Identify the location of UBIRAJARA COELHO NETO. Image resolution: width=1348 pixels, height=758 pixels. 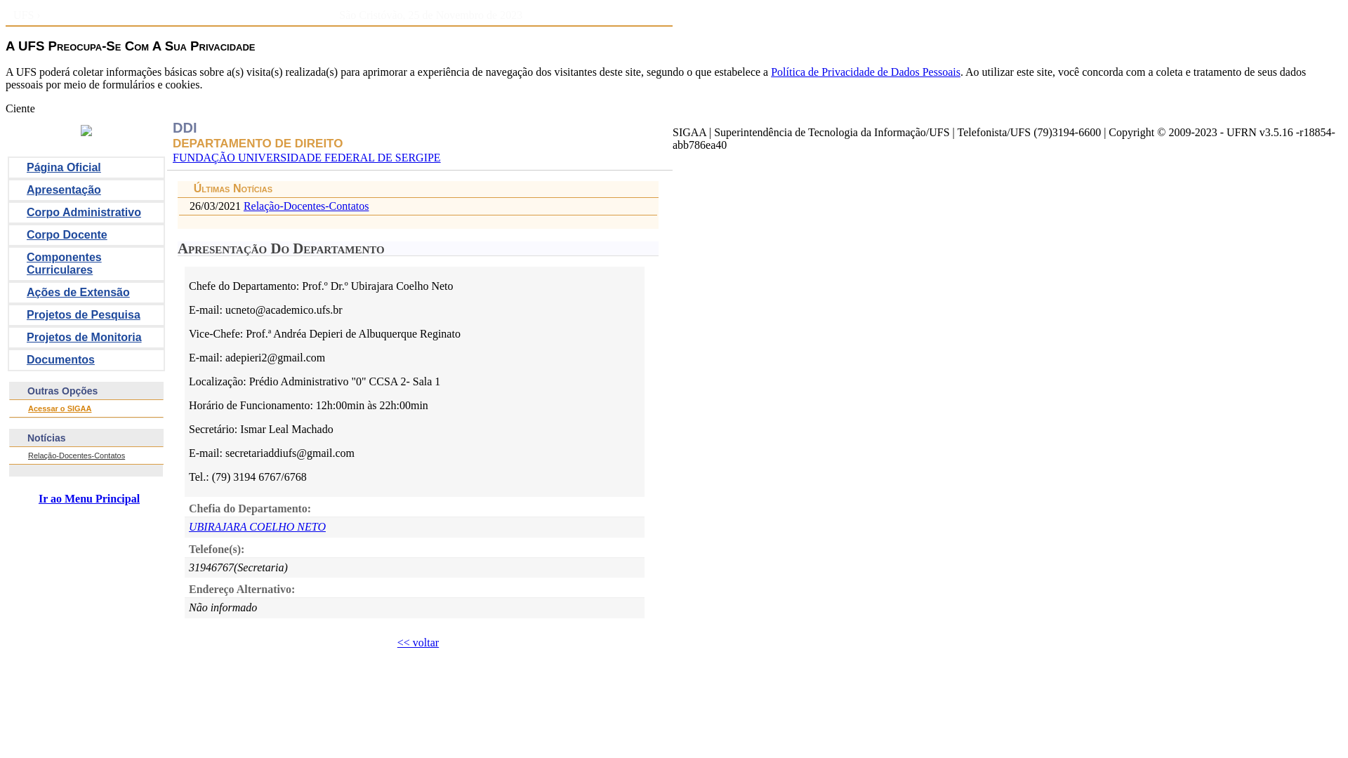
(257, 526).